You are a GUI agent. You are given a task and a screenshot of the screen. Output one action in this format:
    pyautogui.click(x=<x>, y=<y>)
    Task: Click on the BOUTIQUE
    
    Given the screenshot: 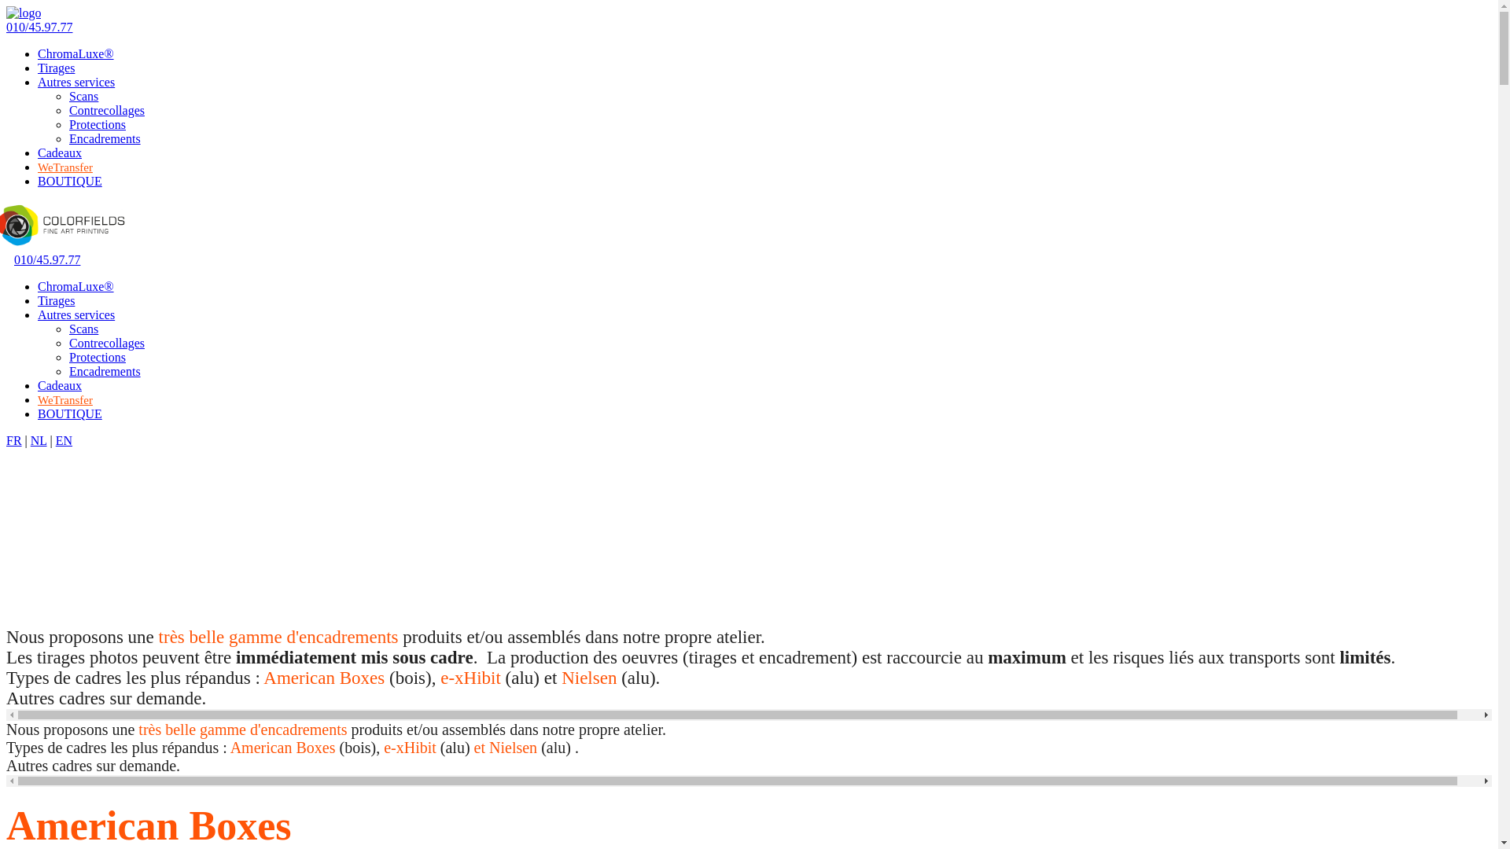 What is the action you would take?
    pyautogui.click(x=70, y=181)
    